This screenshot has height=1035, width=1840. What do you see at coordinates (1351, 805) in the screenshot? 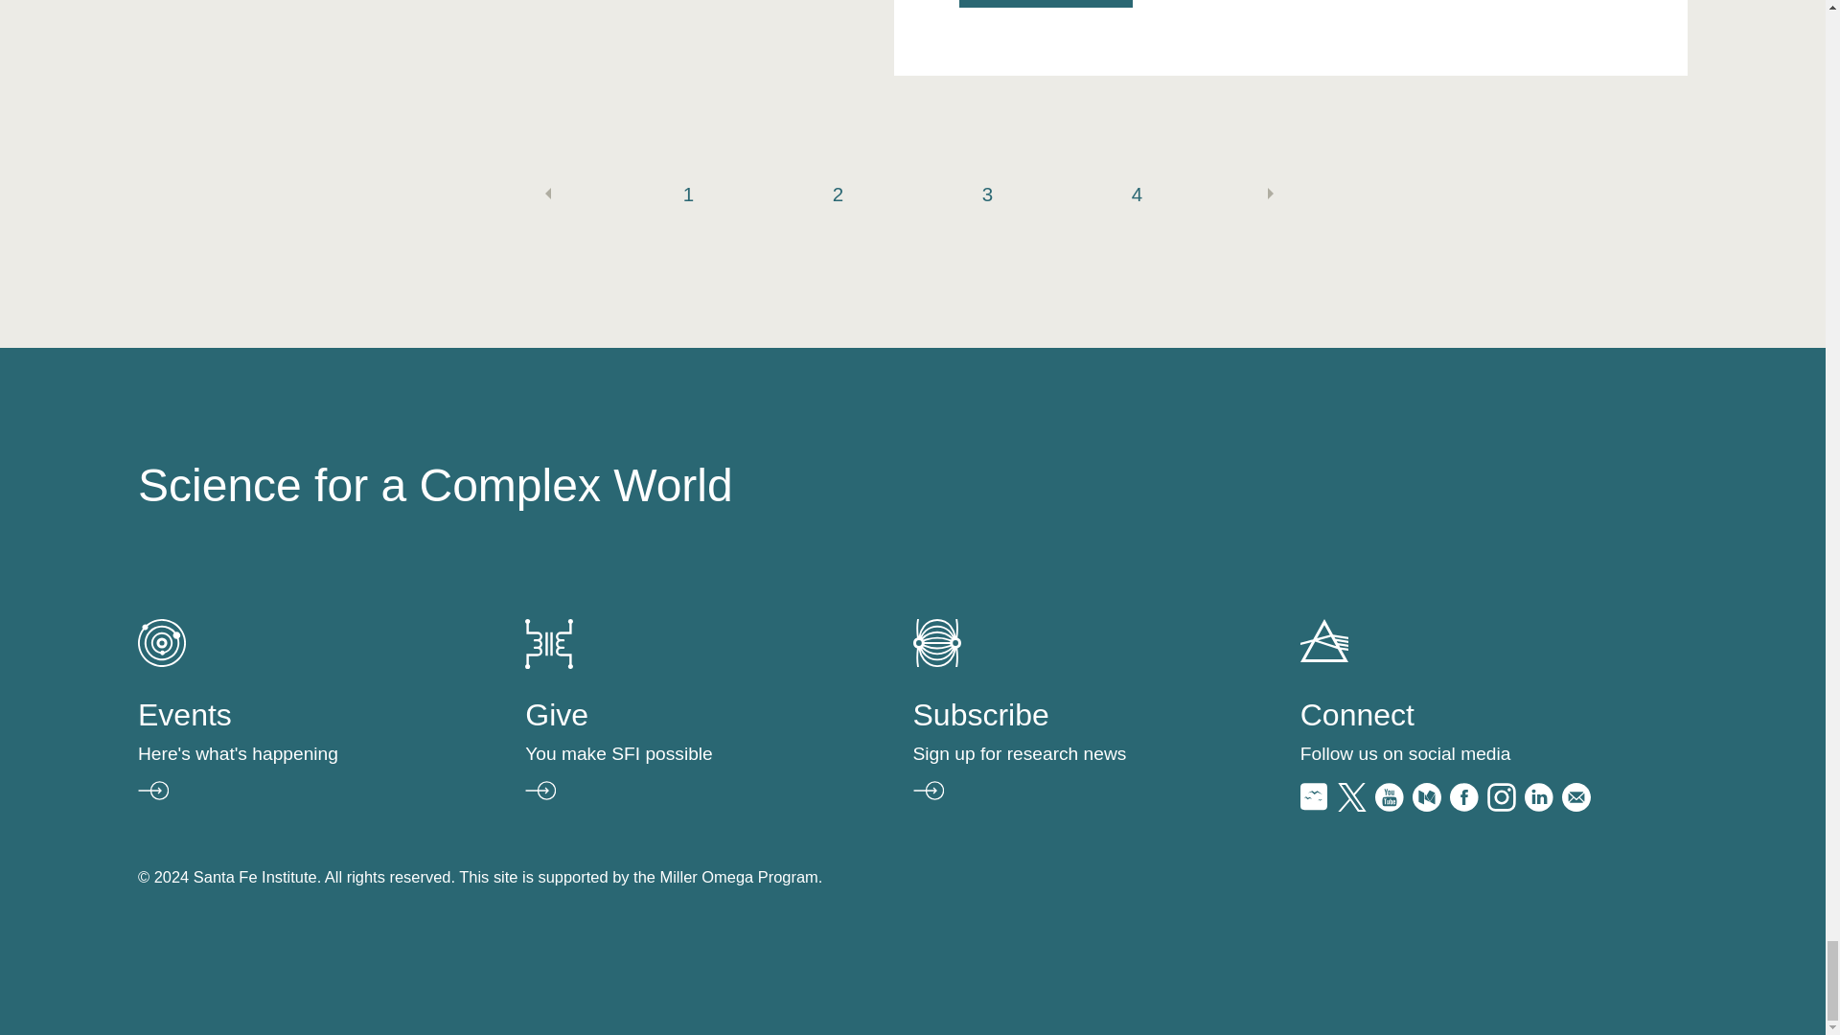
I see `X` at bounding box center [1351, 805].